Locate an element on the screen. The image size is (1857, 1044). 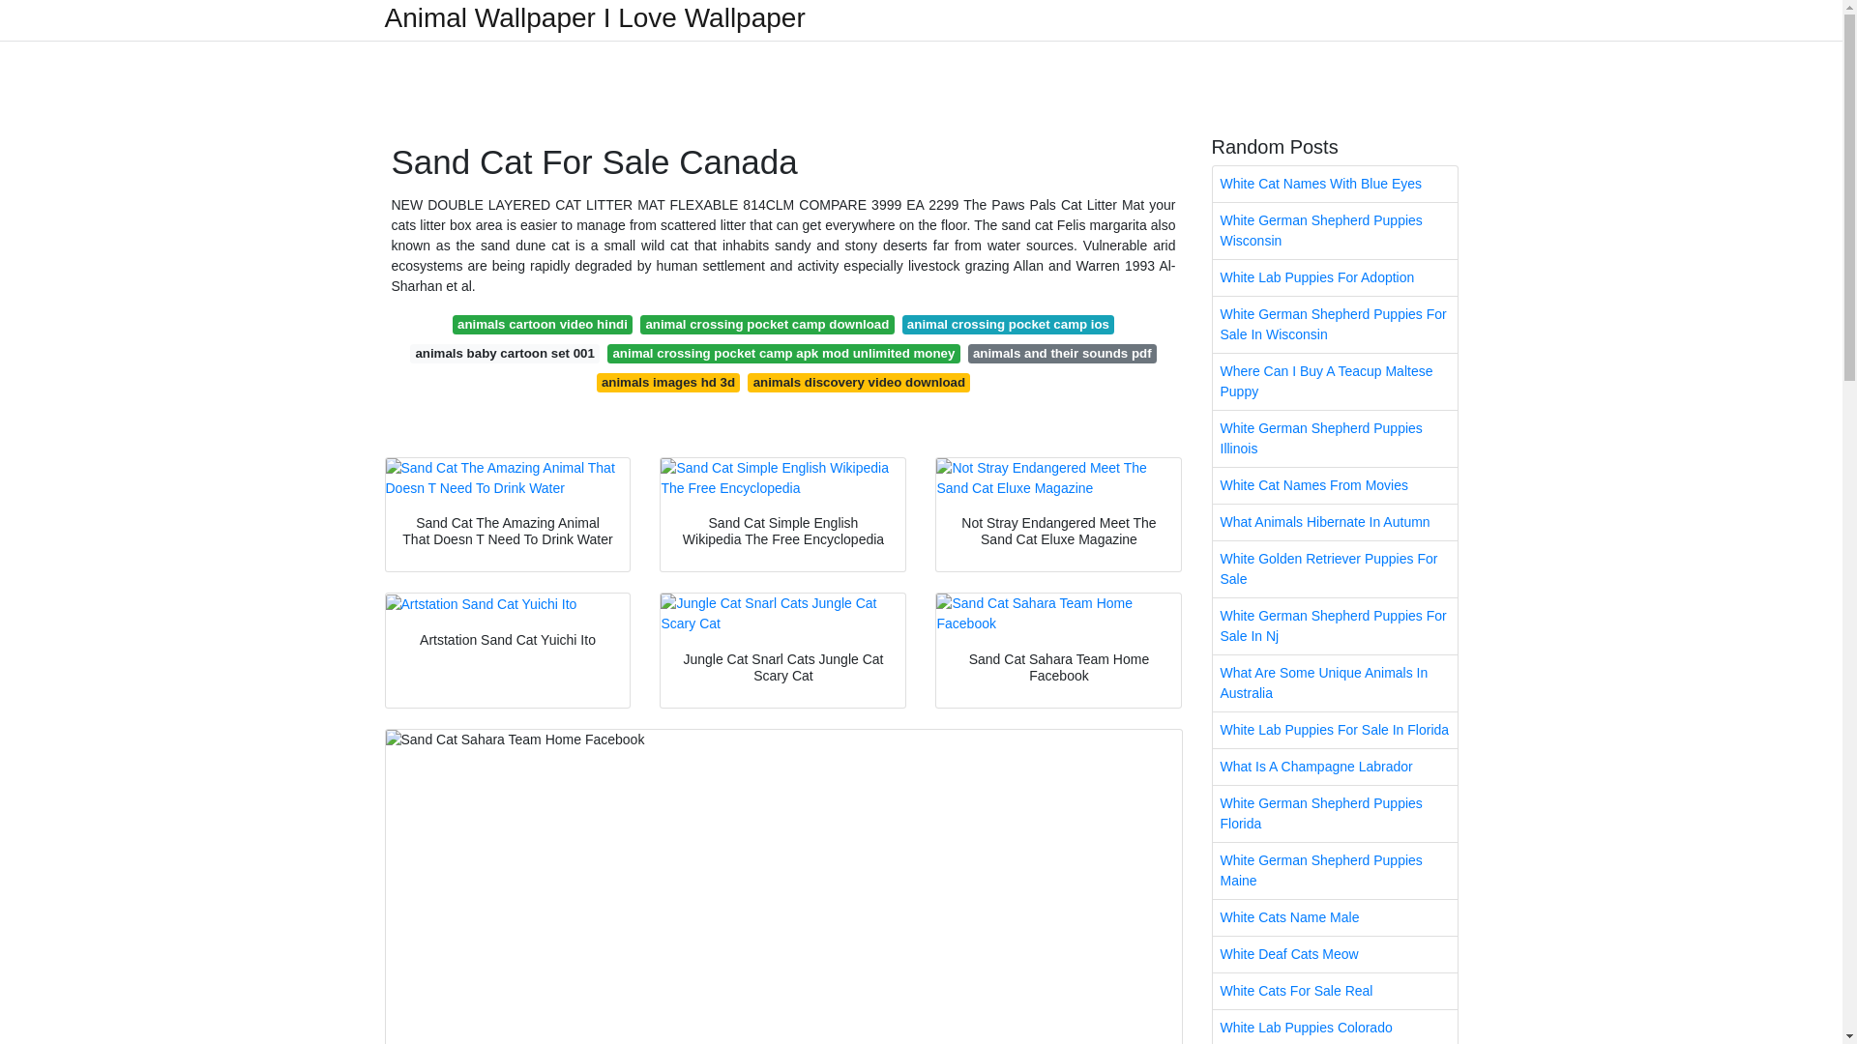
White Lab Puppies For Adoption is located at coordinates (1335, 276).